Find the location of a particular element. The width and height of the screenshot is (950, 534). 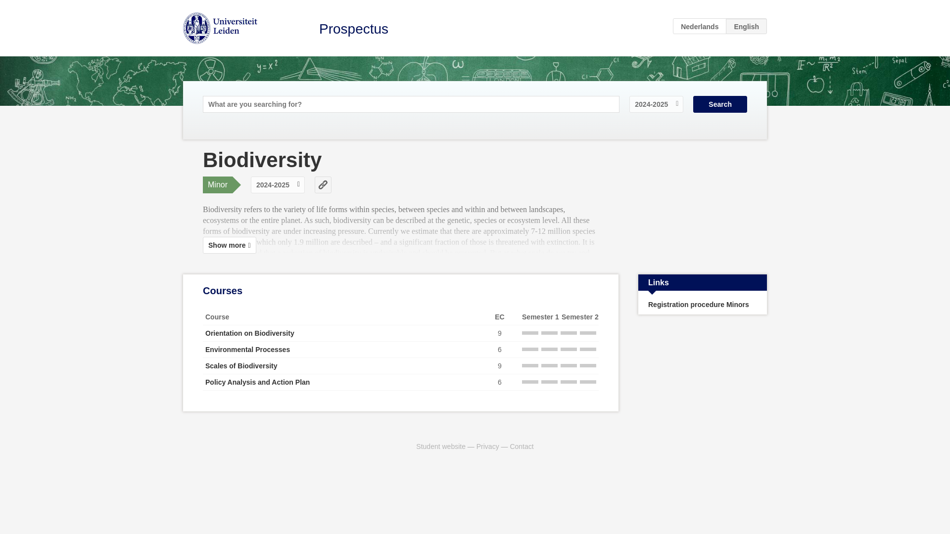

Show more is located at coordinates (230, 245).